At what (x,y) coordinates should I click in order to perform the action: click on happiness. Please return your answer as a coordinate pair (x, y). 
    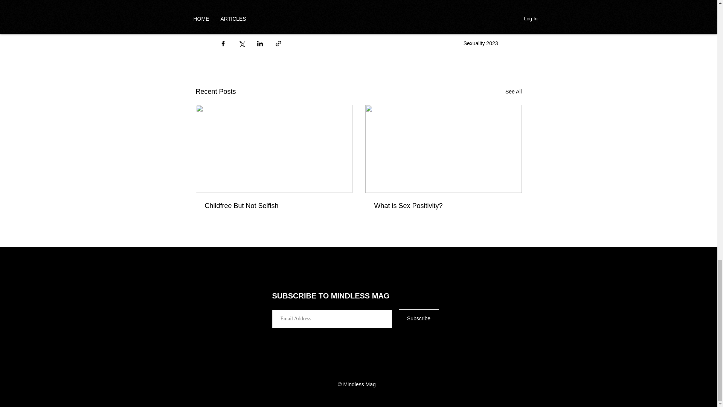
    Looking at the image, I should click on (343, 15).